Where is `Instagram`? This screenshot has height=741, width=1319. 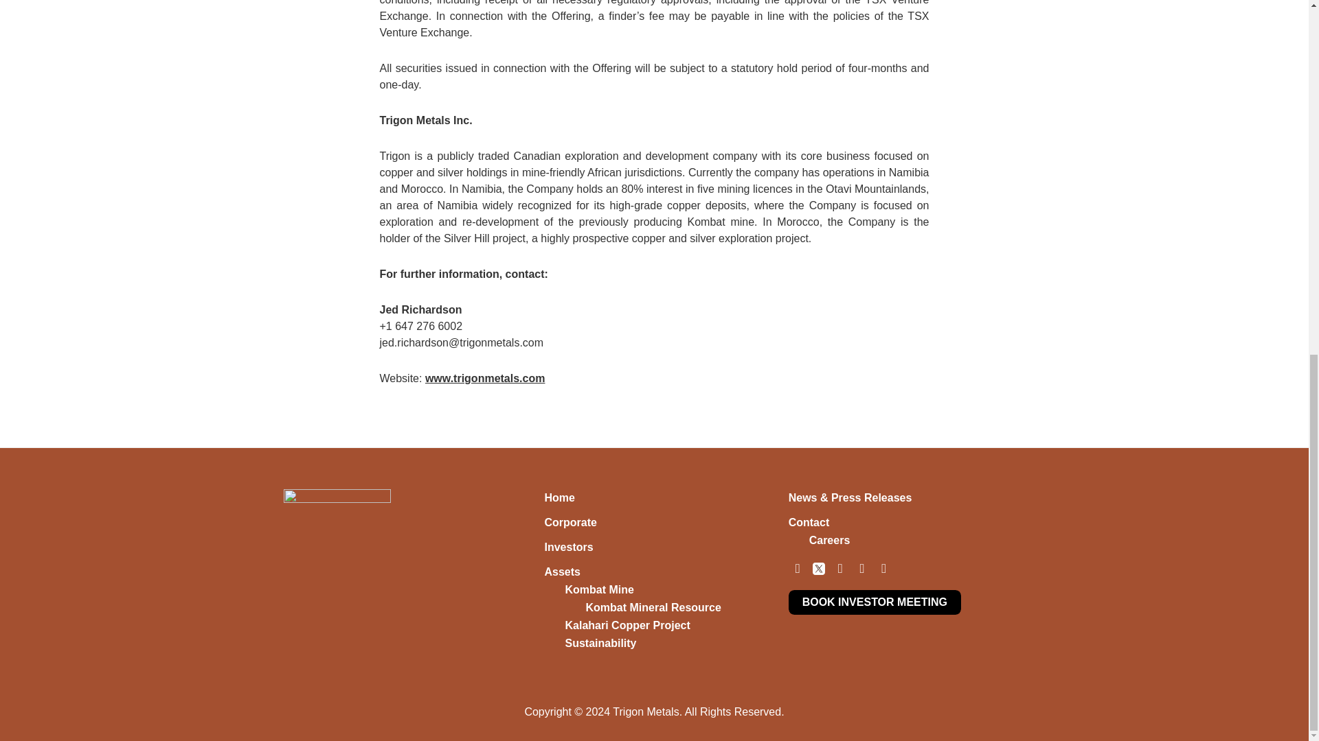 Instagram is located at coordinates (839, 567).